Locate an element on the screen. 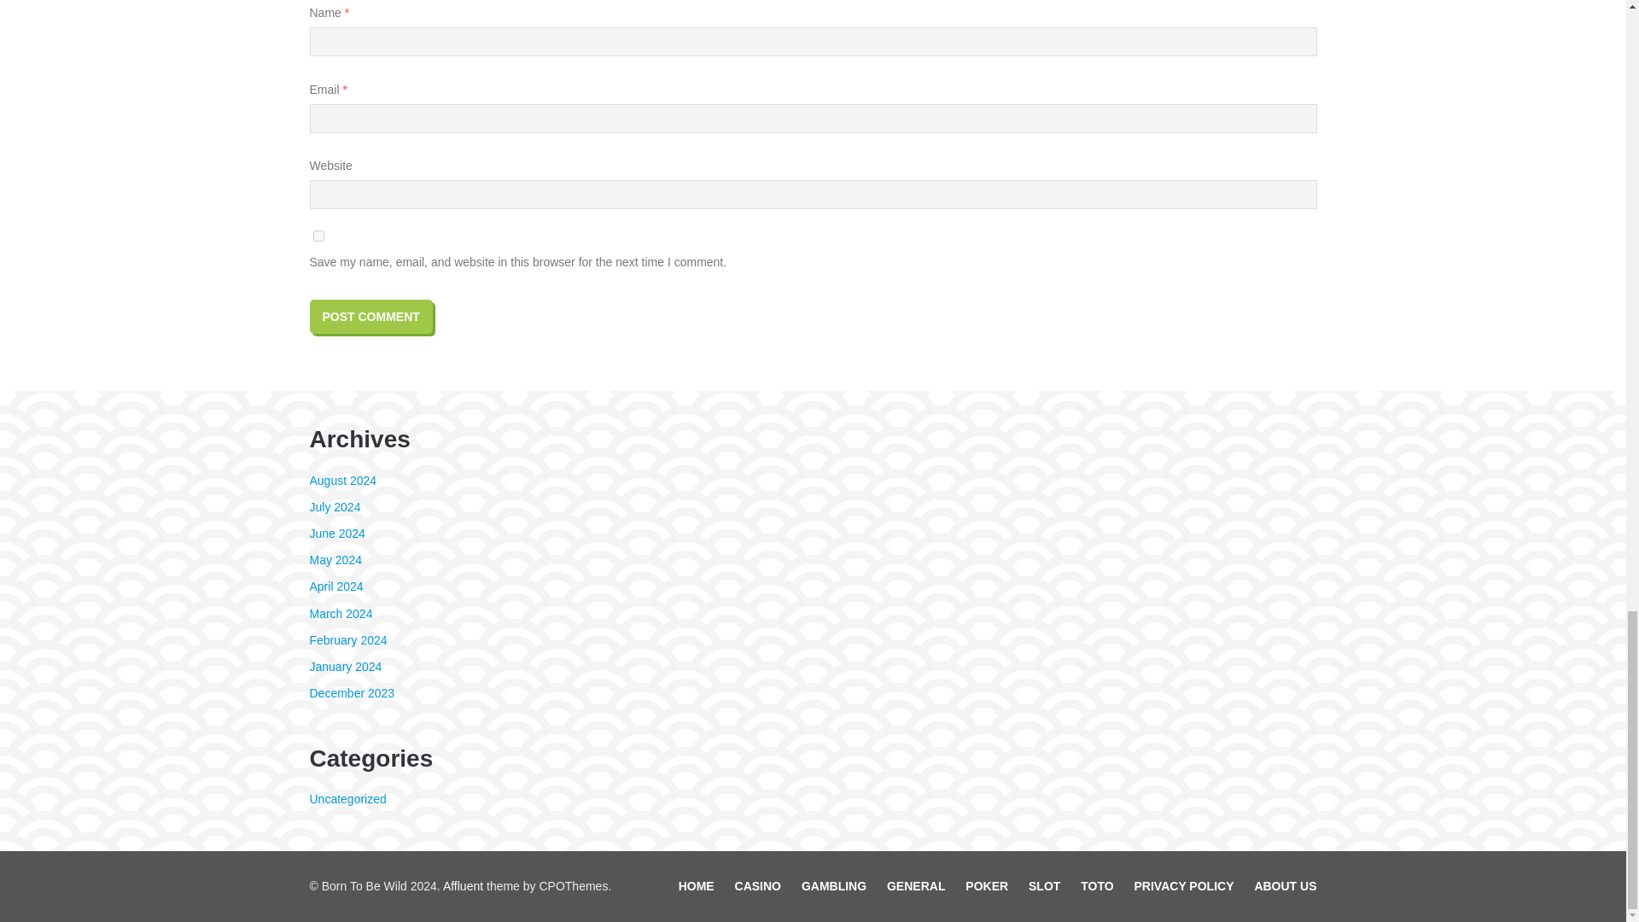  July 2024 is located at coordinates (335, 507).